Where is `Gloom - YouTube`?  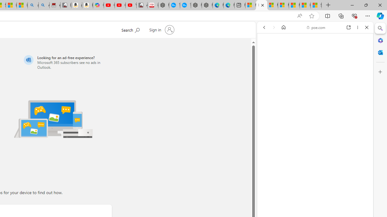
Gloom - YouTube is located at coordinates (120, 5).